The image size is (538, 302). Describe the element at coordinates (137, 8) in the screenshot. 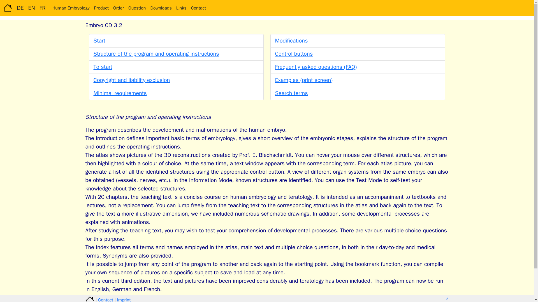

I see `Question` at that location.